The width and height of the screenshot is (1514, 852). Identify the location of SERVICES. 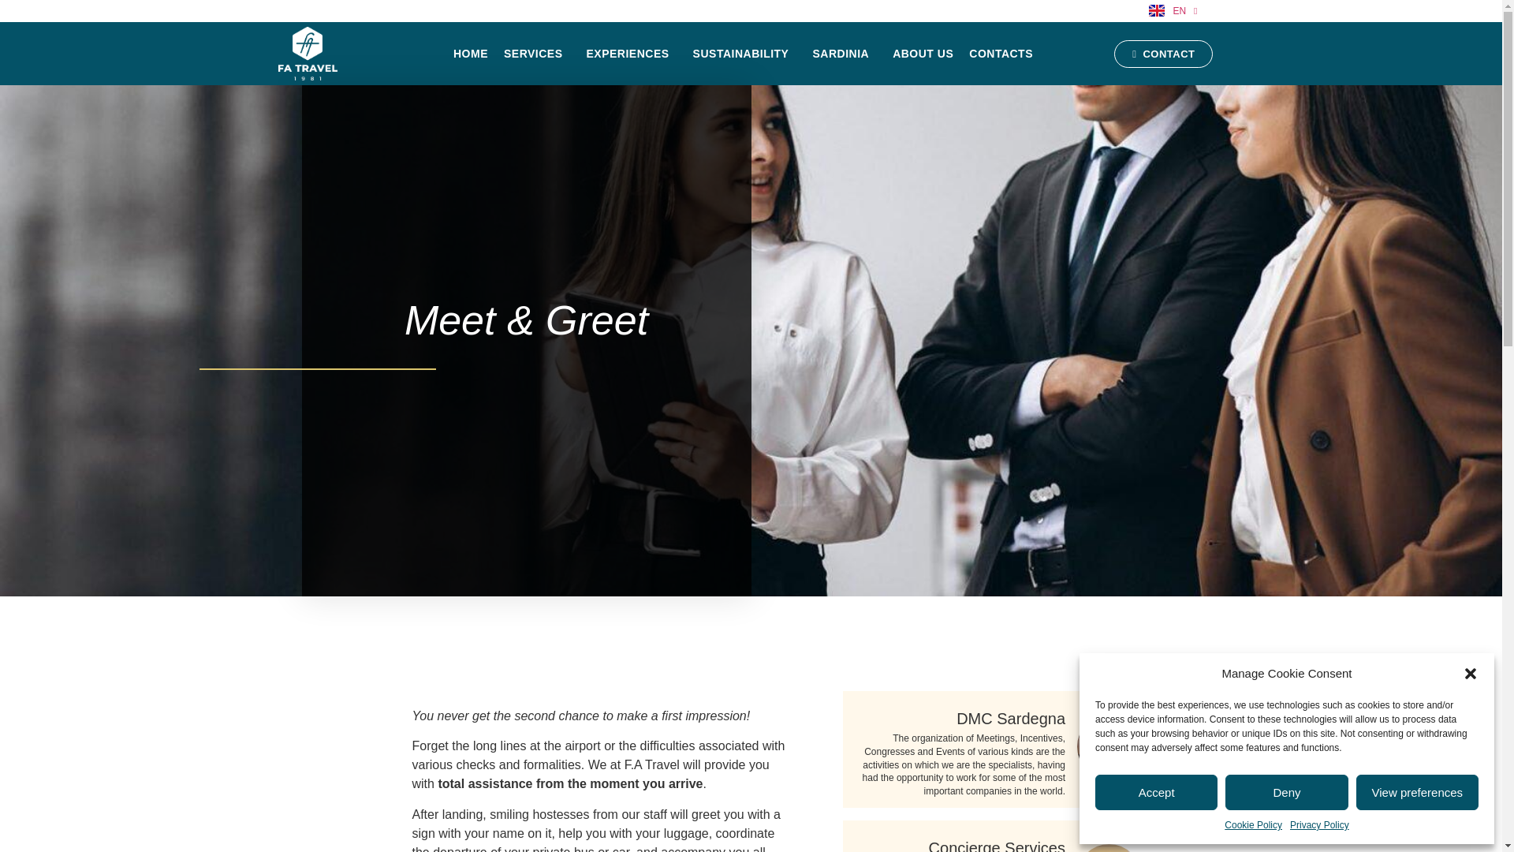
(537, 54).